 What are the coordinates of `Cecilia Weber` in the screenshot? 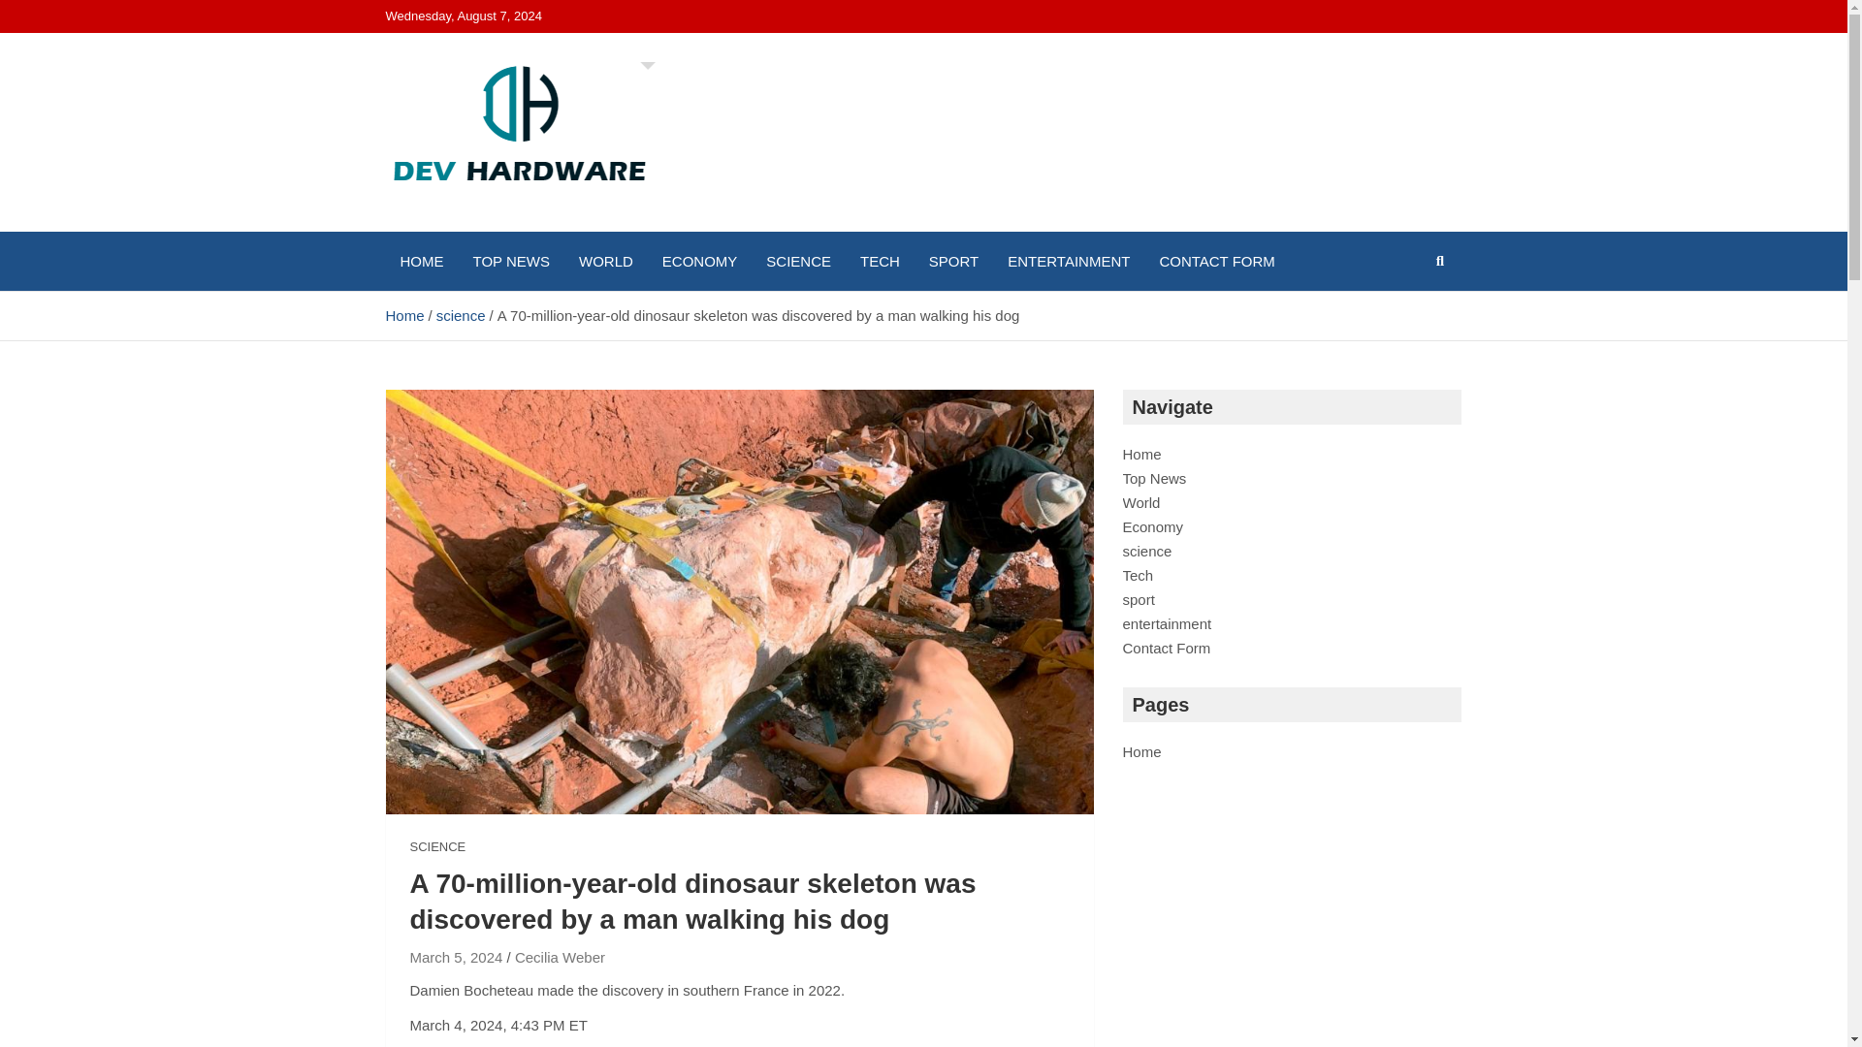 It's located at (561, 957).